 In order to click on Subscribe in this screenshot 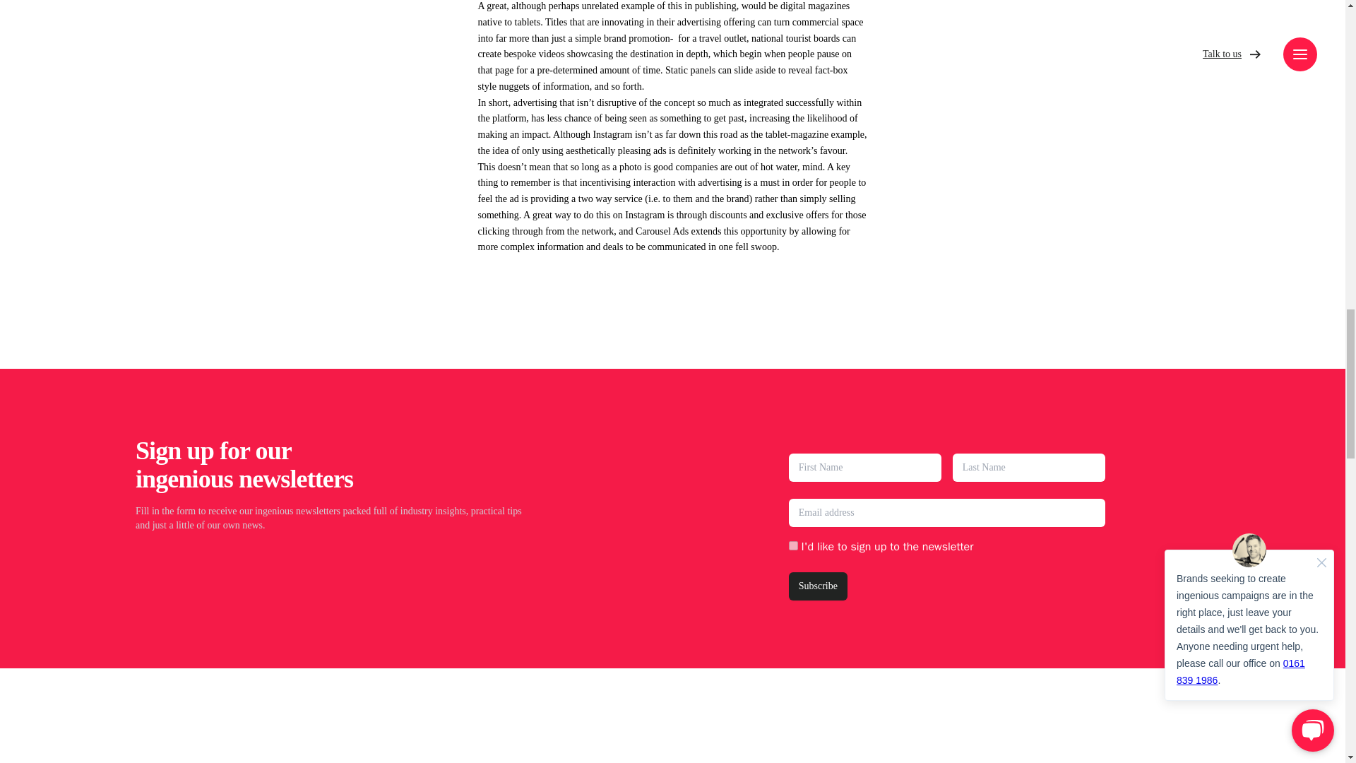, I will do `click(818, 586)`.